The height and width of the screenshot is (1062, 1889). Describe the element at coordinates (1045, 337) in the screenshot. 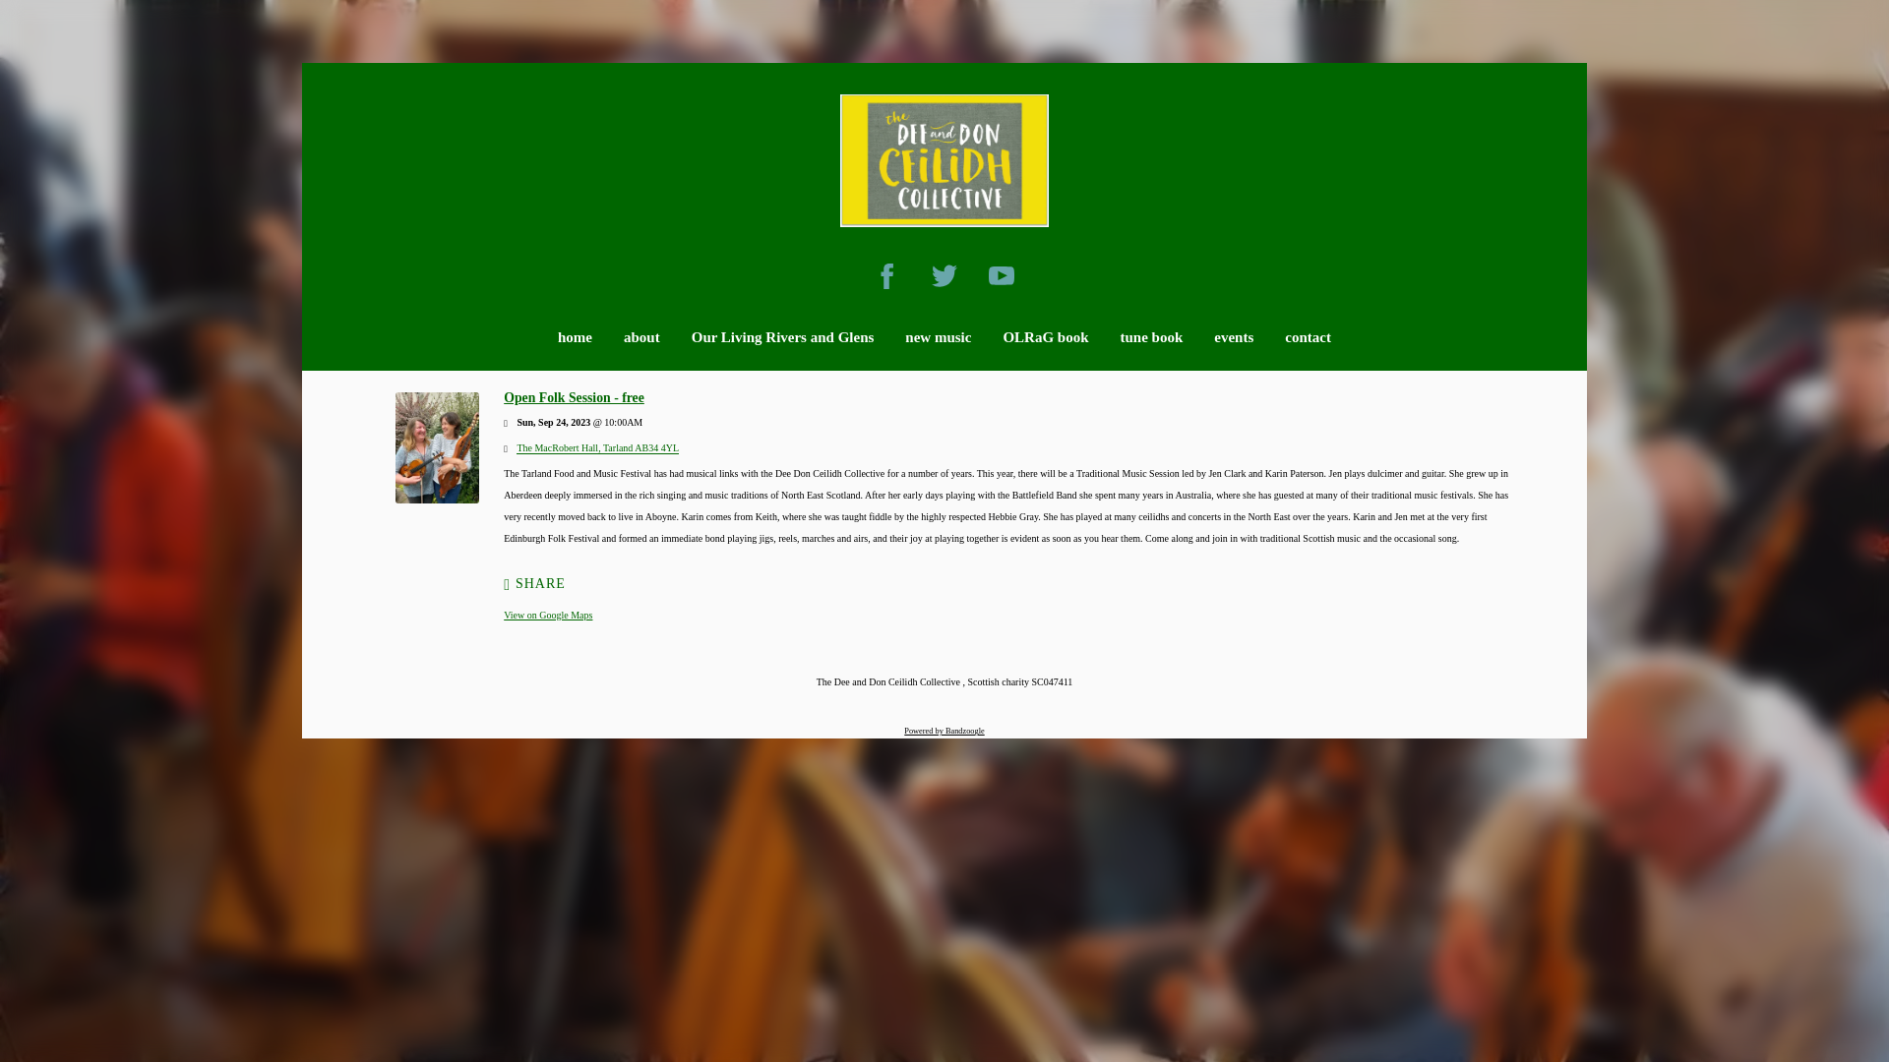

I see `OLRaG book` at that location.